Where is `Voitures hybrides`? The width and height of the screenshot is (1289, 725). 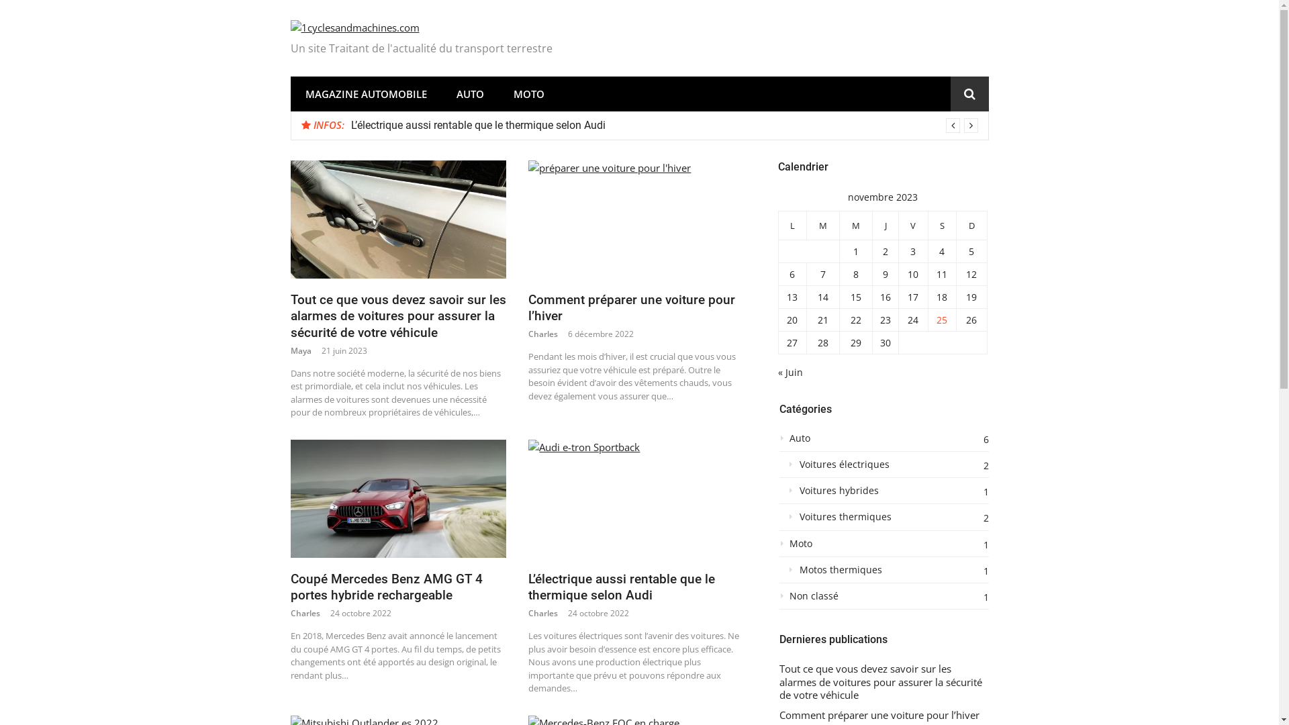 Voitures hybrides is located at coordinates (884, 494).